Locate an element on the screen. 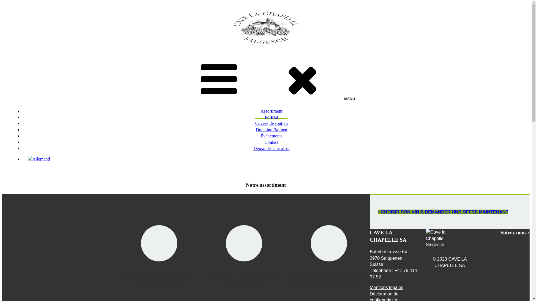  Aller au contenu principal is located at coordinates (2, 2).